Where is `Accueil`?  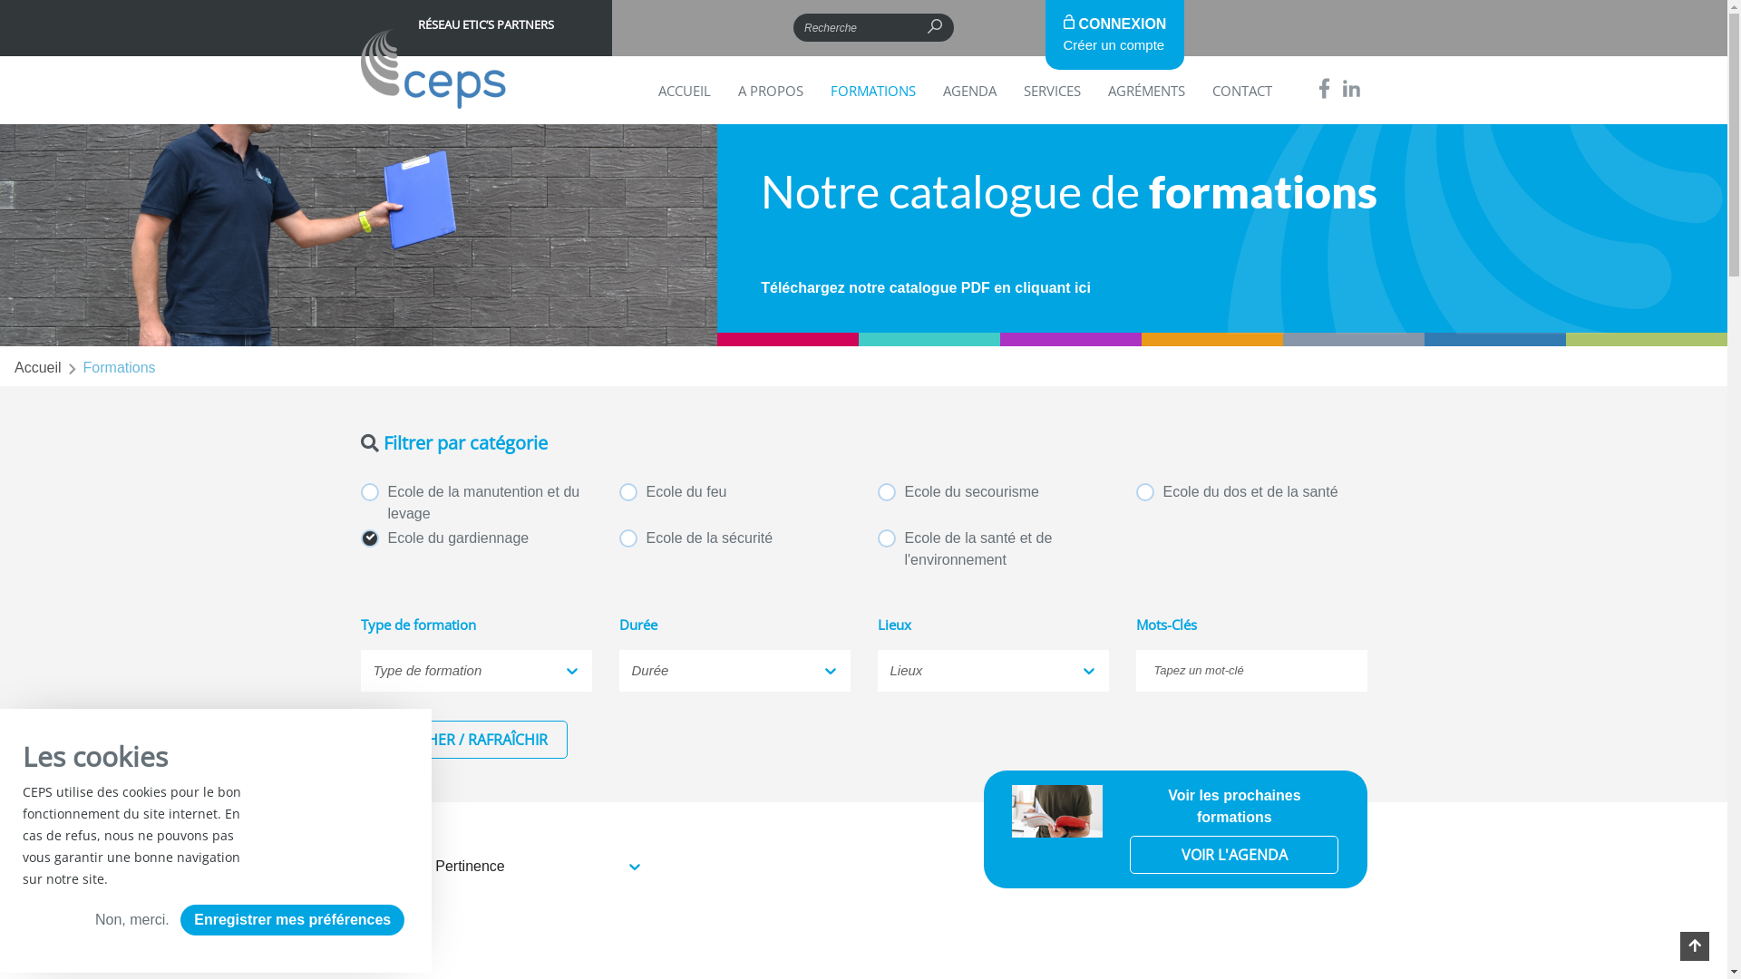
Accueil is located at coordinates (38, 368).